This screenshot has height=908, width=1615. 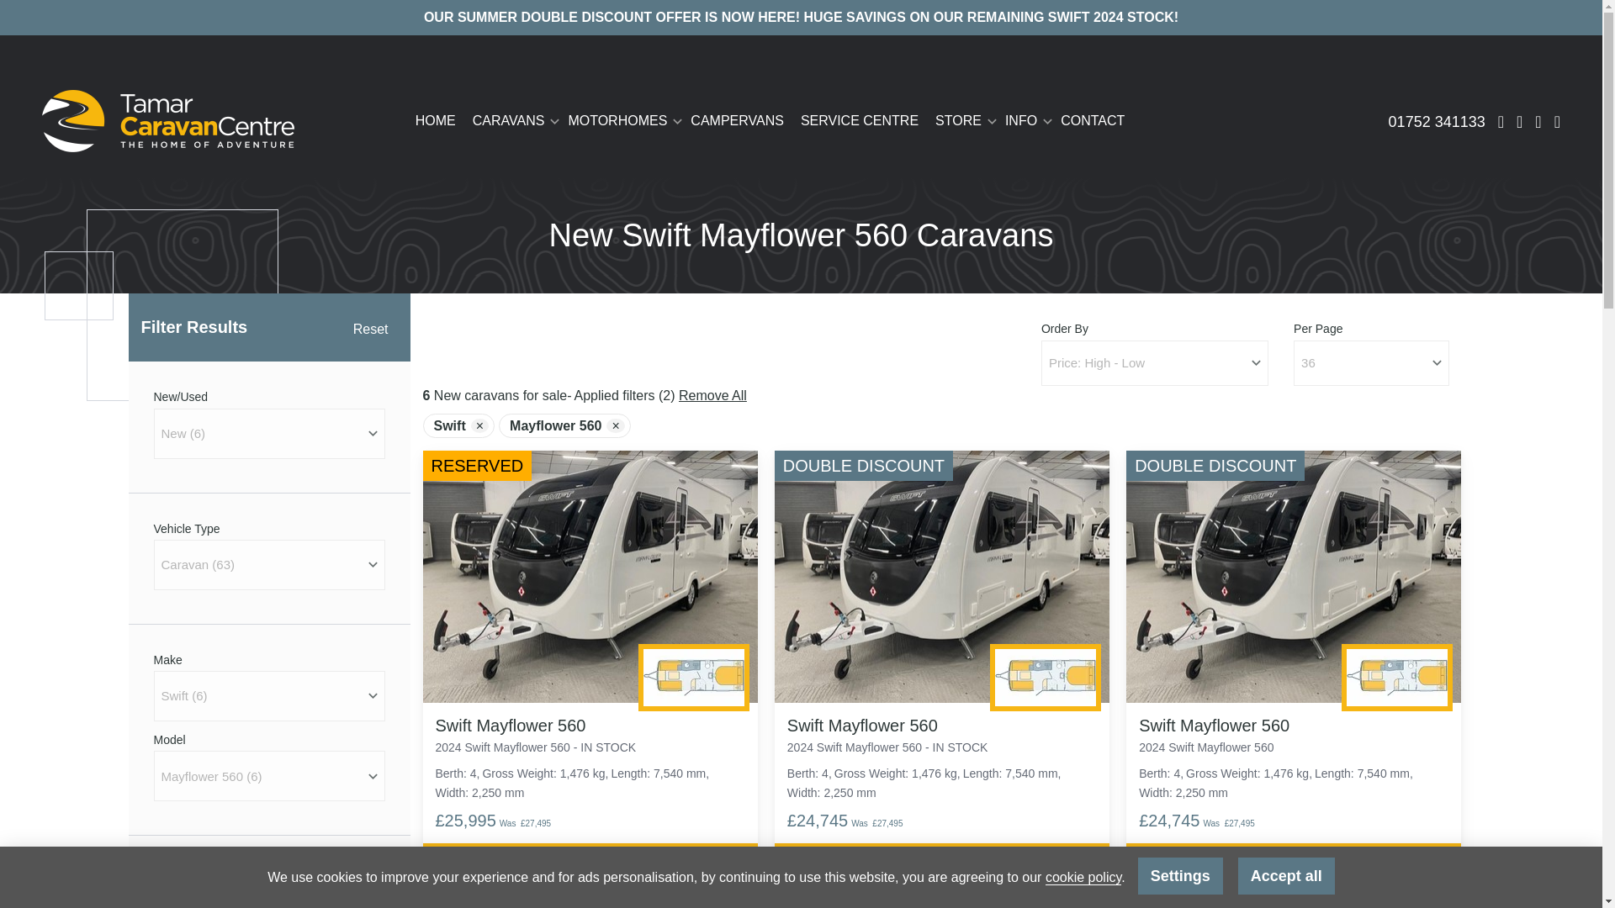 What do you see at coordinates (860, 121) in the screenshot?
I see `SERVICE CENTRE` at bounding box center [860, 121].